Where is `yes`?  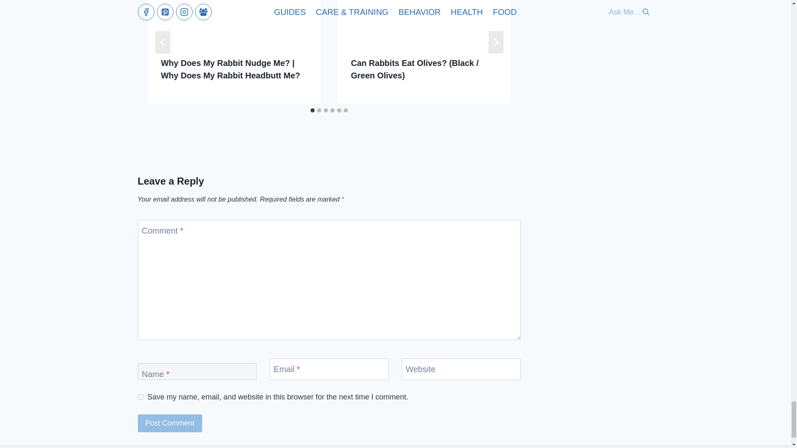 yes is located at coordinates (140, 397).